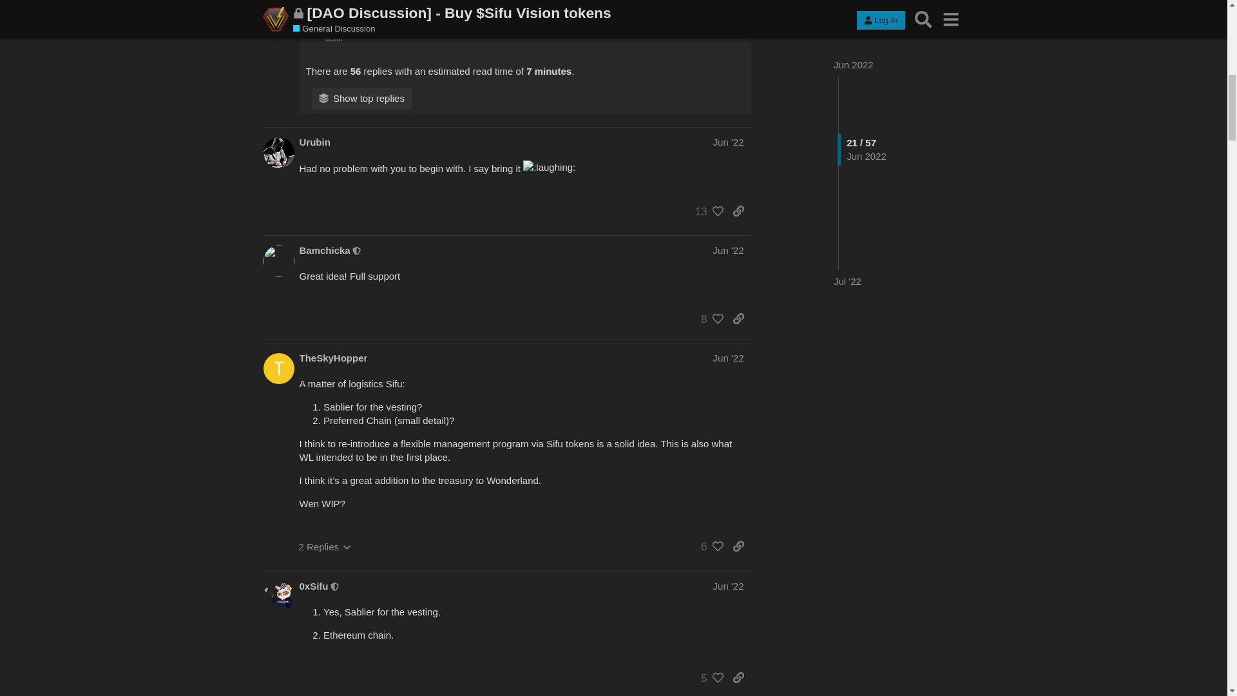 This screenshot has height=696, width=1237. Describe the element at coordinates (316, 677) in the screenshot. I see `Discord` at that location.